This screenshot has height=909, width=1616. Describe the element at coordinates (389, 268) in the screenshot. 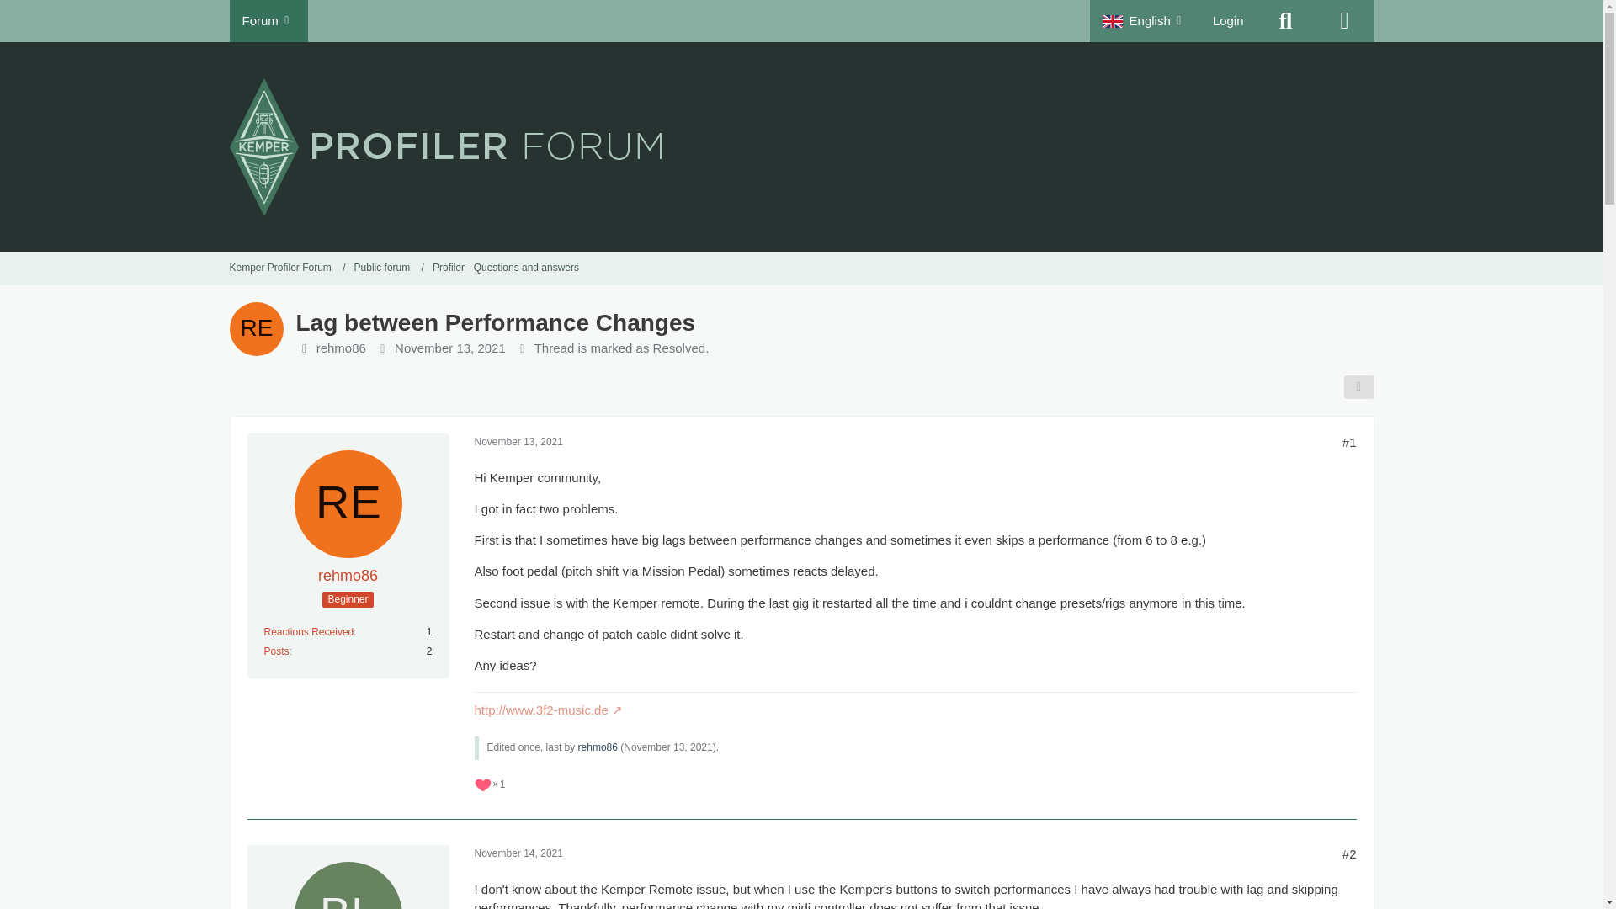

I see `Public forum` at that location.